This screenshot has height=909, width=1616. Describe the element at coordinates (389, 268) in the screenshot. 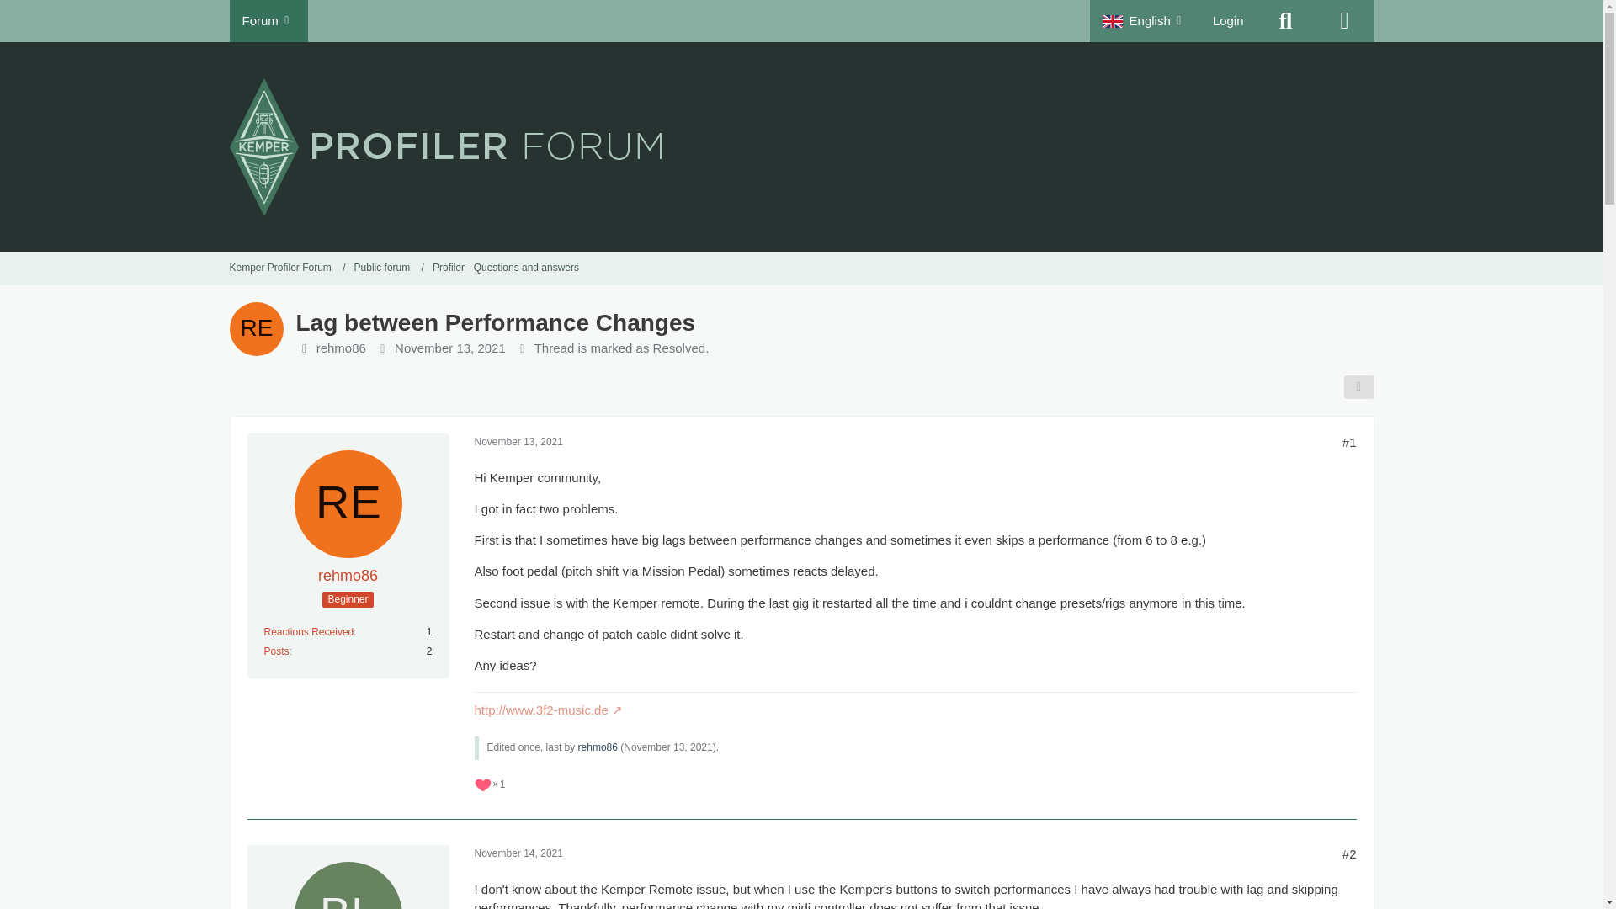

I see `Public forum` at that location.